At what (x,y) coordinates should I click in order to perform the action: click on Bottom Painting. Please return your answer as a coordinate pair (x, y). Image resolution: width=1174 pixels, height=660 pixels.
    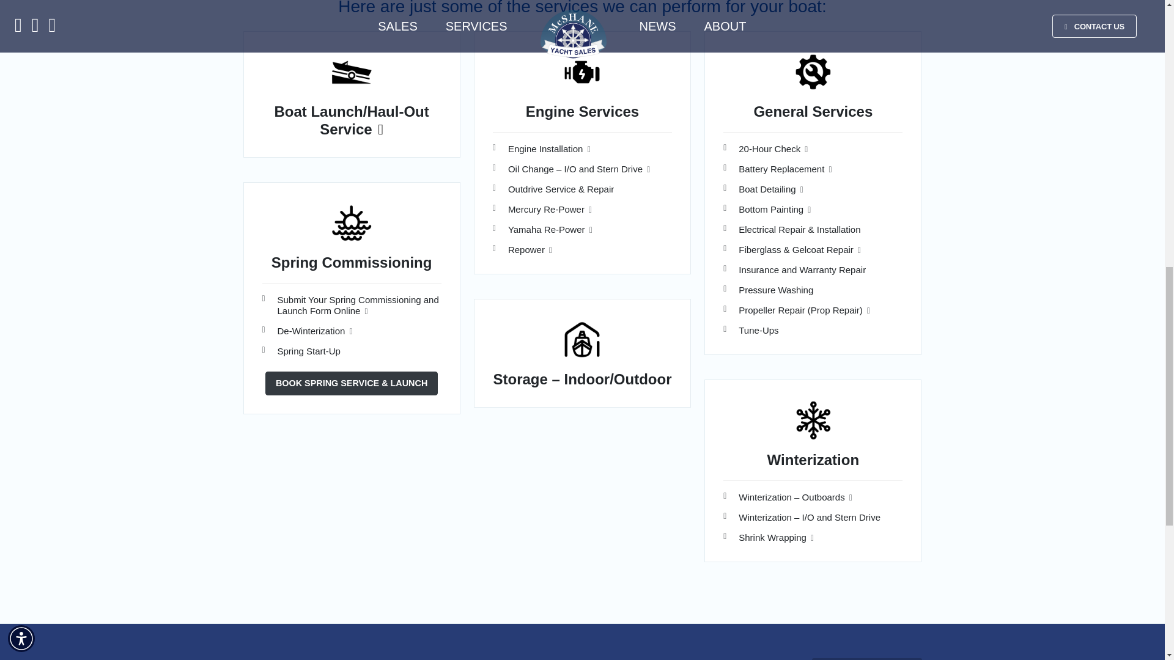
    Looking at the image, I should click on (774, 209).